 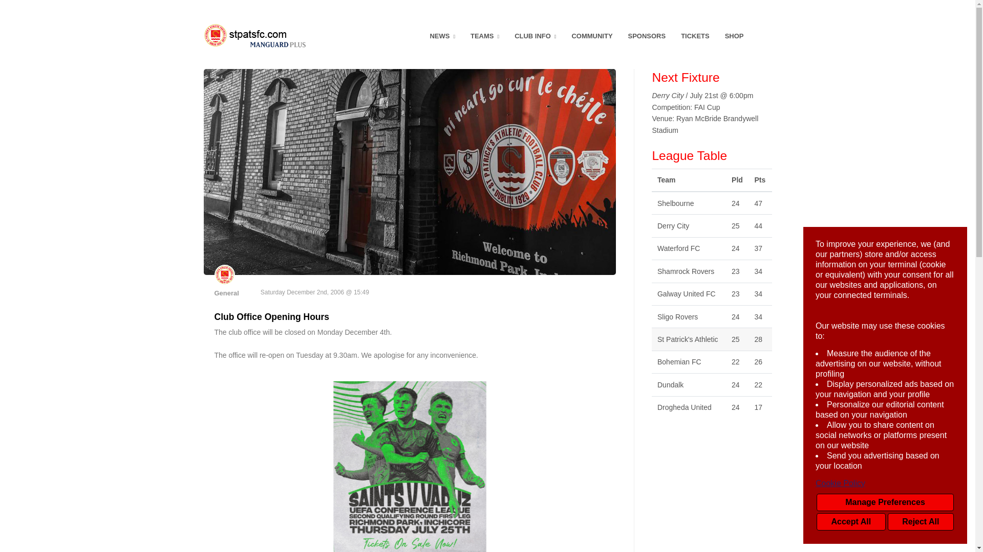 What do you see at coordinates (442, 36) in the screenshot?
I see `NEWS` at bounding box center [442, 36].